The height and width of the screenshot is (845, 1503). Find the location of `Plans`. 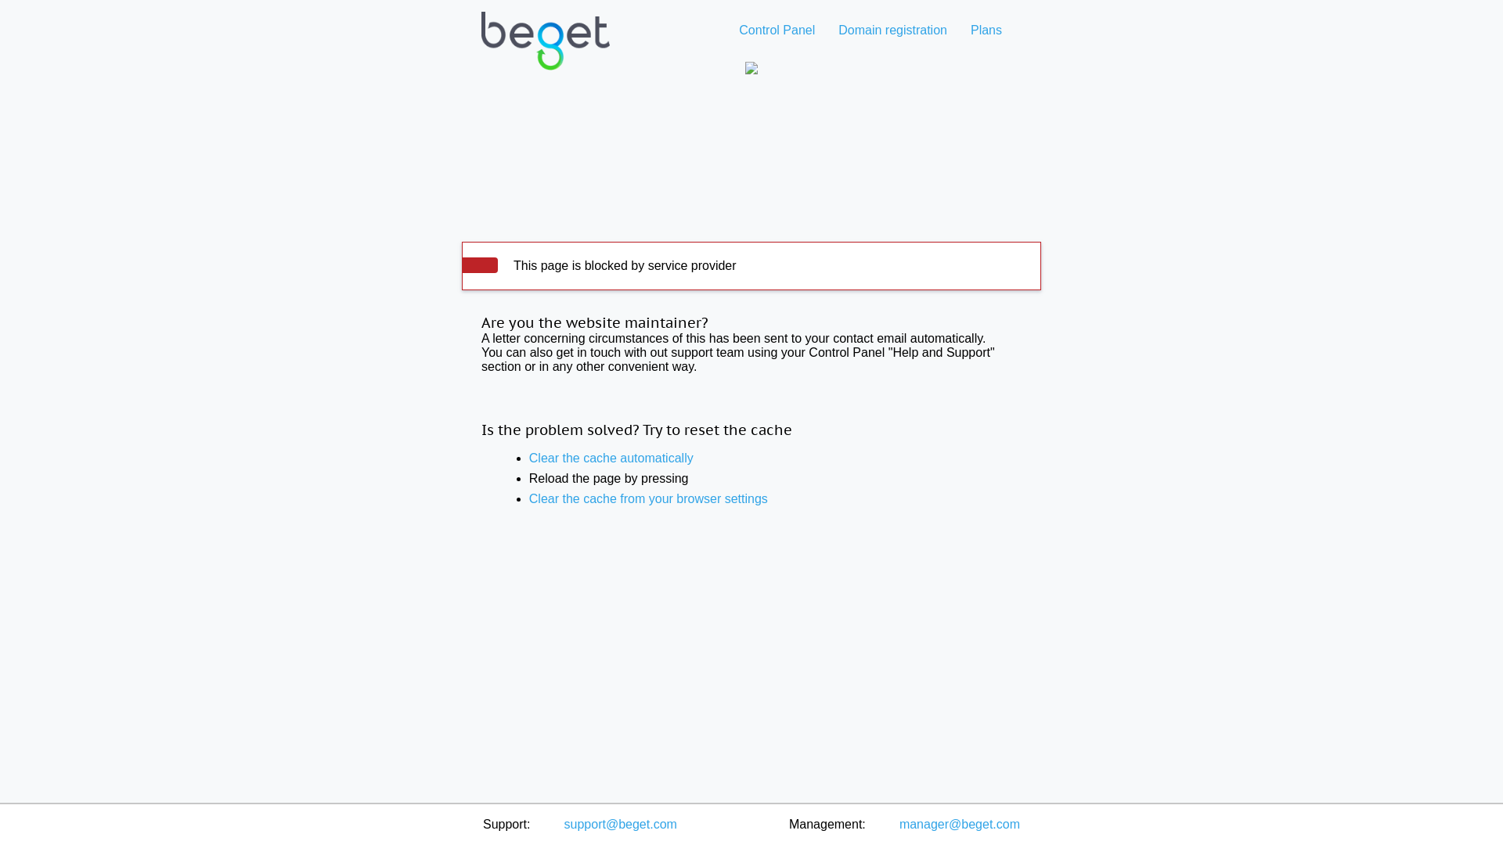

Plans is located at coordinates (986, 30).